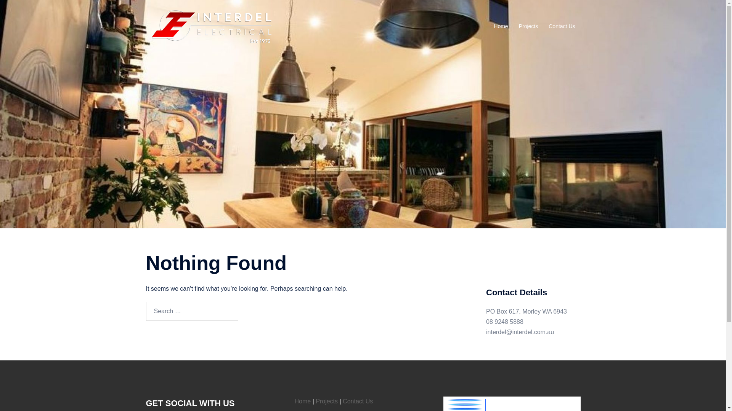  I want to click on Projects, so click(528, 27).